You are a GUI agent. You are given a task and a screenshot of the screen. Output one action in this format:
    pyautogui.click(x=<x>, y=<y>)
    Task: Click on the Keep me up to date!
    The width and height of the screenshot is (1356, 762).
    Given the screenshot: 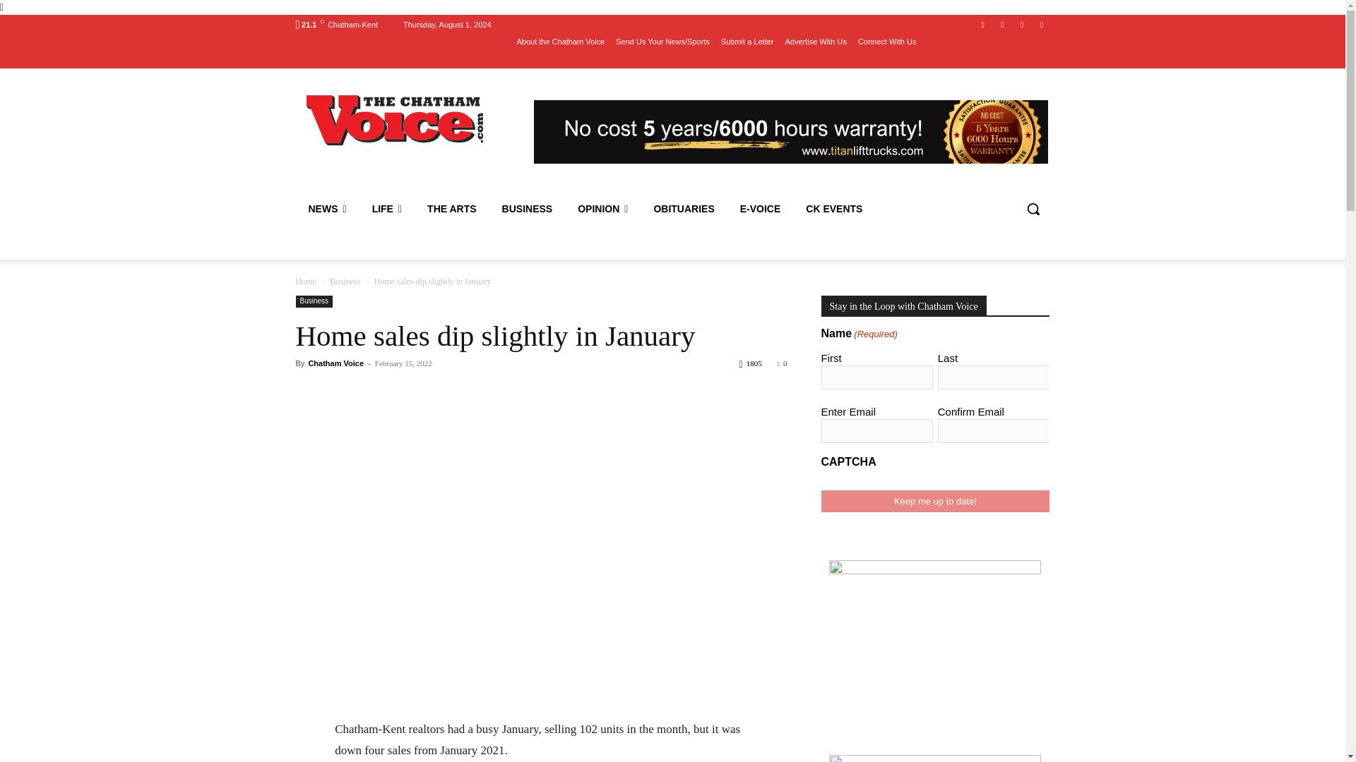 What is the action you would take?
    pyautogui.click(x=935, y=501)
    